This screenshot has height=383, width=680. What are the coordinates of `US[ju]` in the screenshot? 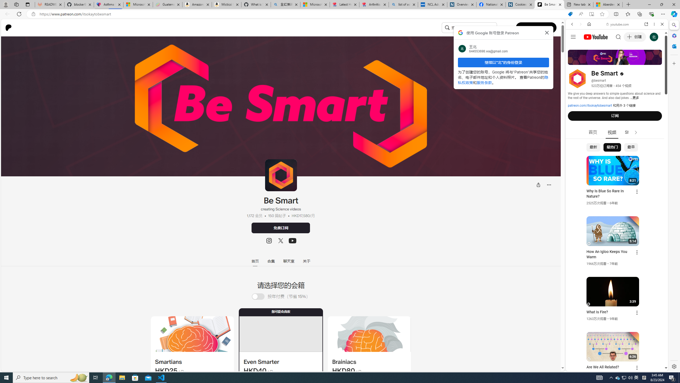 It's located at (583, 367).